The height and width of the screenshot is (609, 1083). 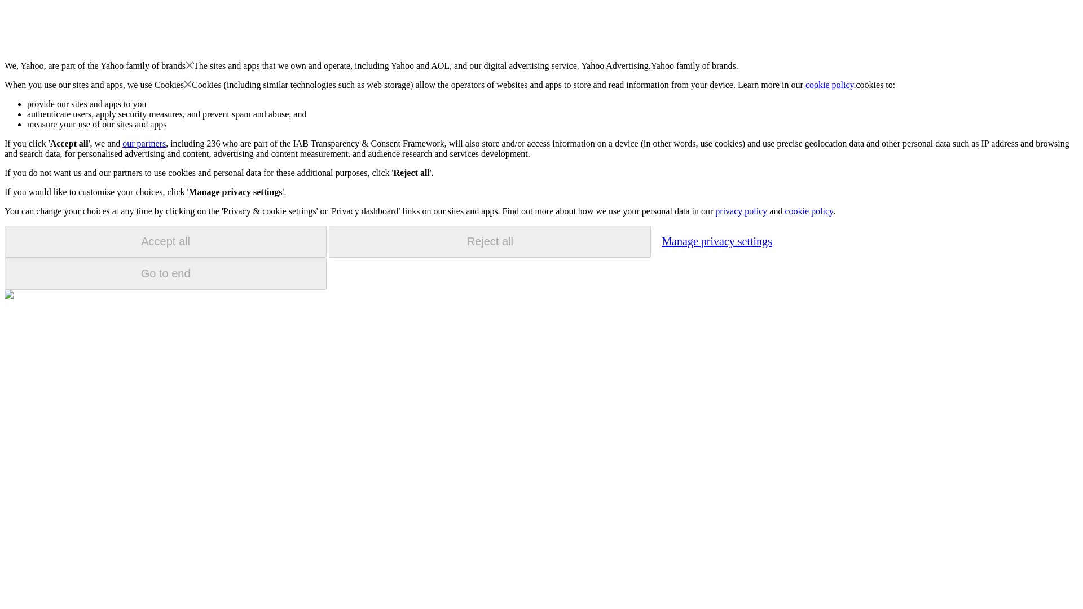 What do you see at coordinates (165, 241) in the screenshot?
I see `Accept all` at bounding box center [165, 241].